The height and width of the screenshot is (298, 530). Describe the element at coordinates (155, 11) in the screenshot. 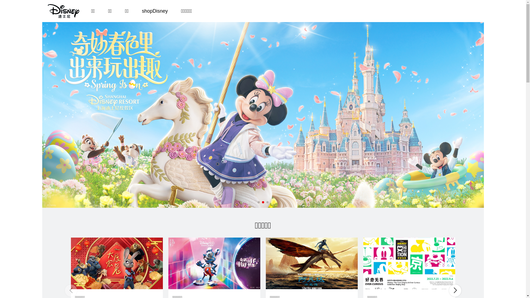

I see `shopDisney` at that location.